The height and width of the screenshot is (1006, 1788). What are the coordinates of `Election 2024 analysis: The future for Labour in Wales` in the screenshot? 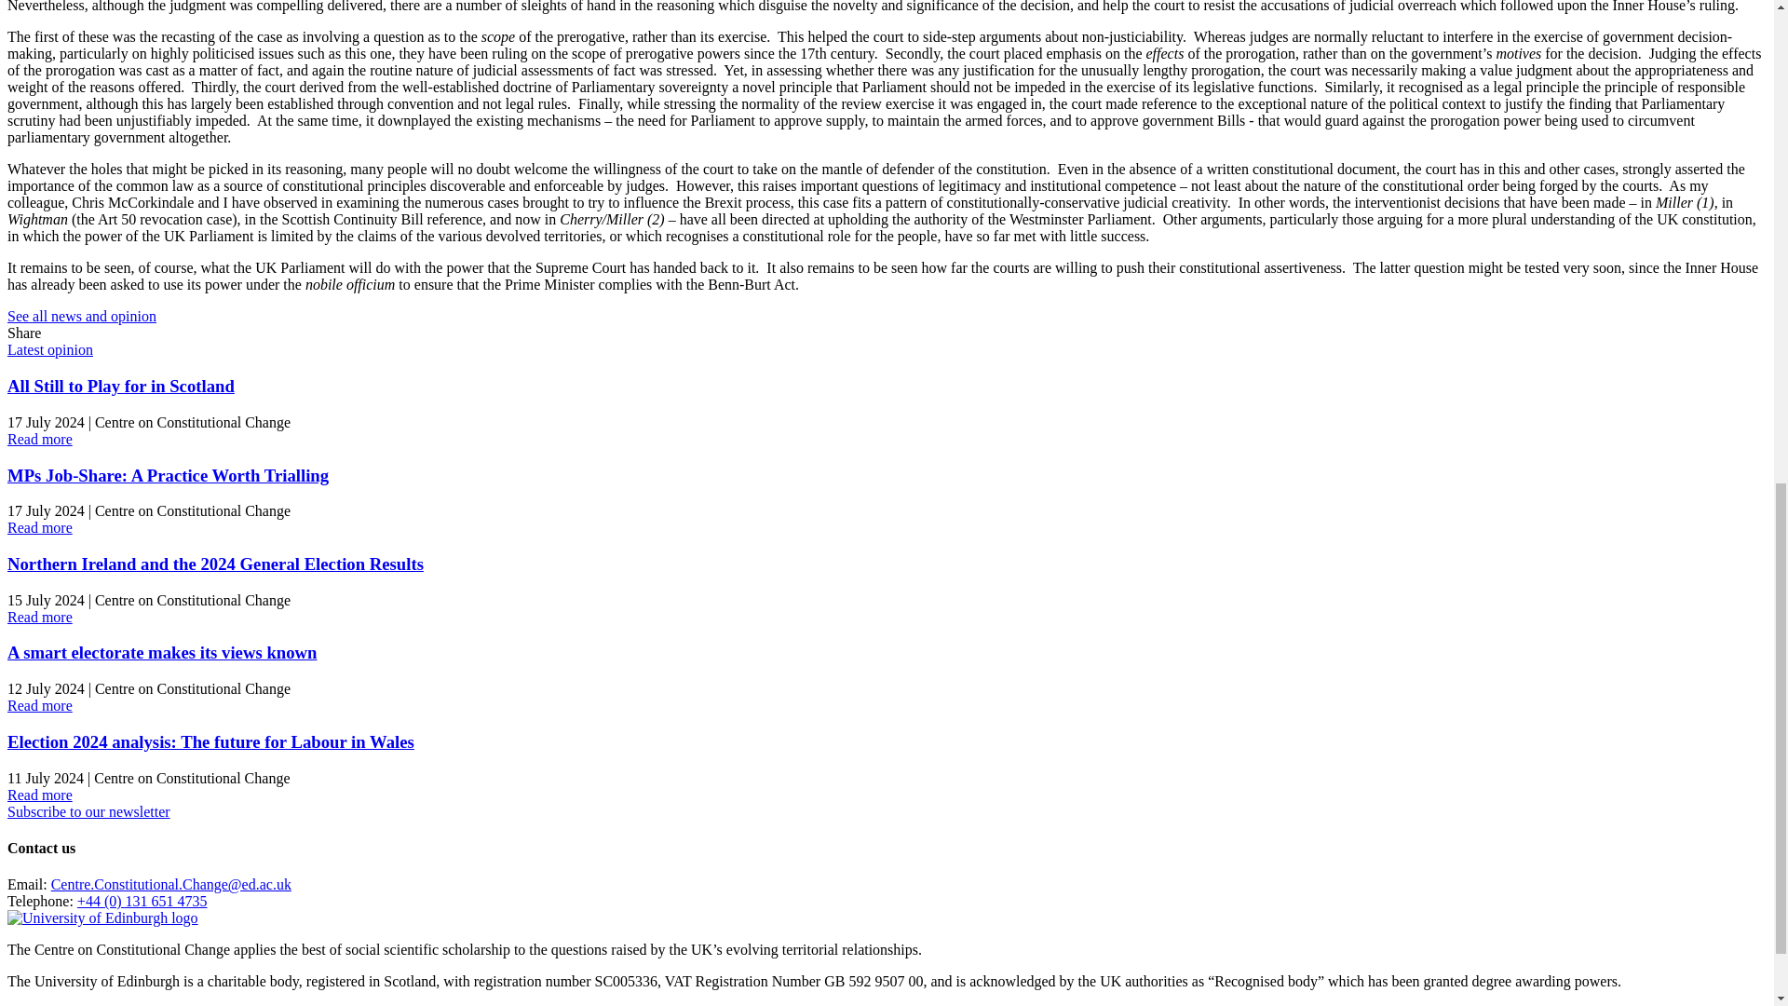 It's located at (210, 741).